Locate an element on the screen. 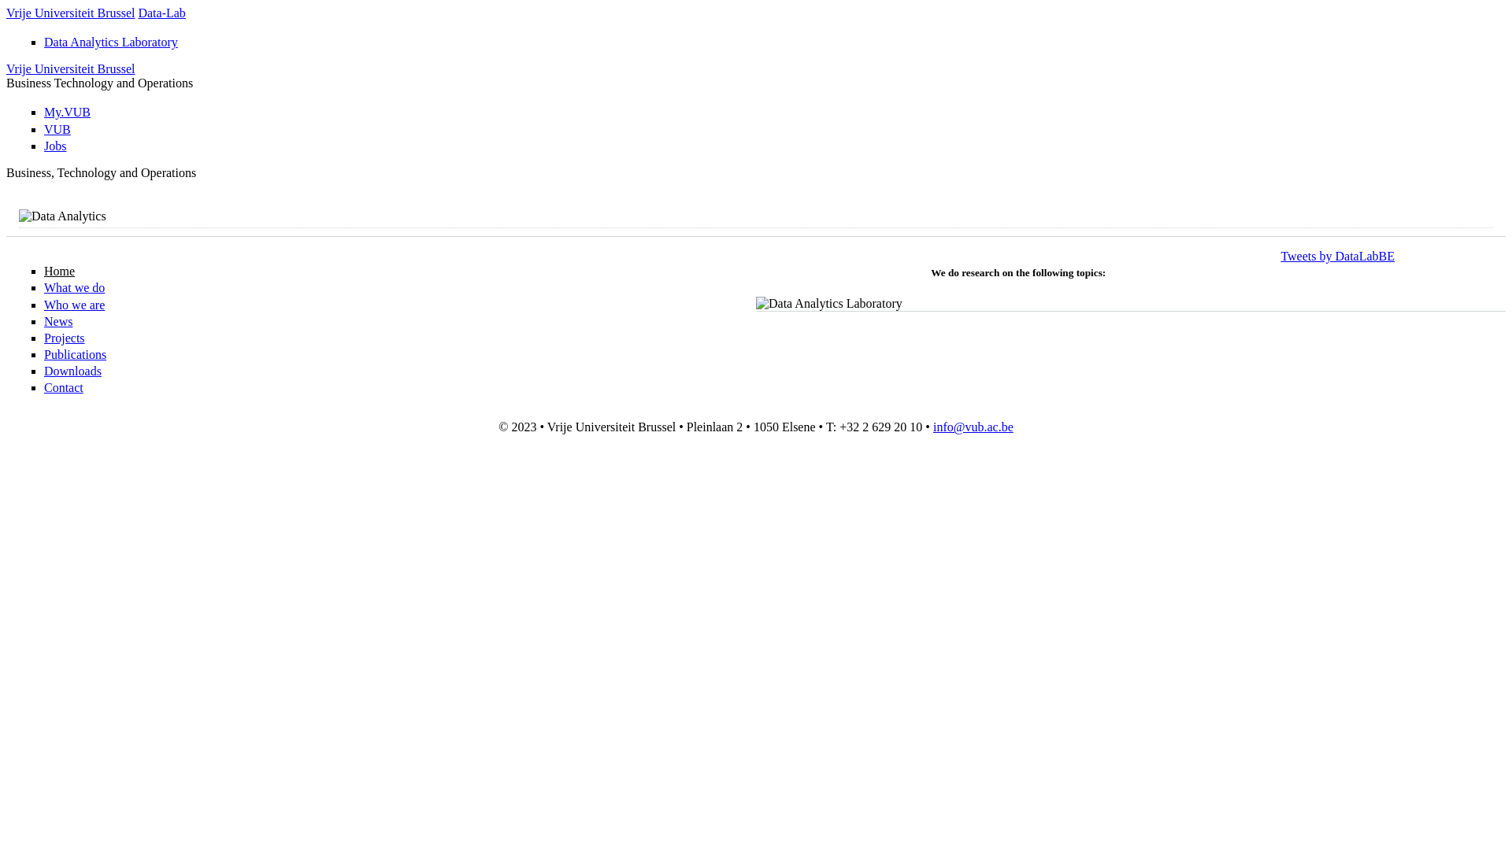 The width and height of the screenshot is (1512, 850). News is located at coordinates (58, 321).